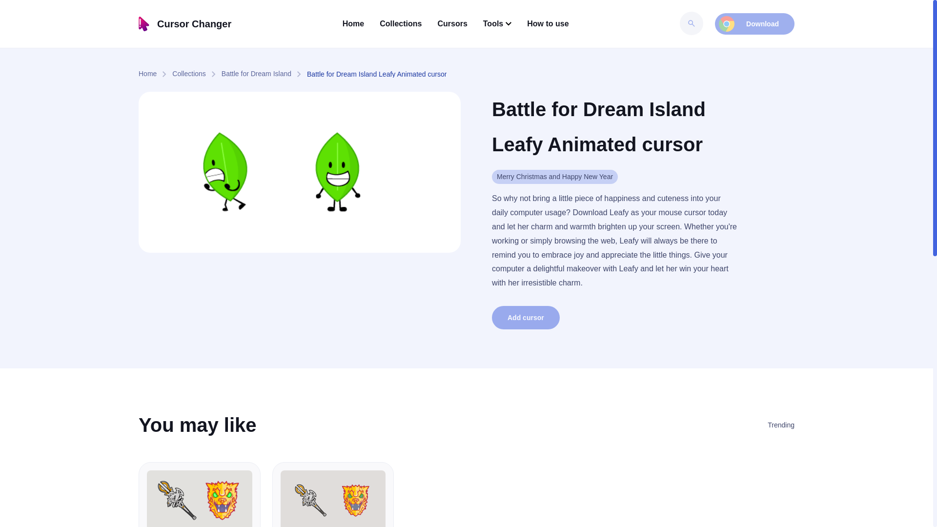 This screenshot has width=937, height=527. What do you see at coordinates (452, 23) in the screenshot?
I see `Cursors` at bounding box center [452, 23].